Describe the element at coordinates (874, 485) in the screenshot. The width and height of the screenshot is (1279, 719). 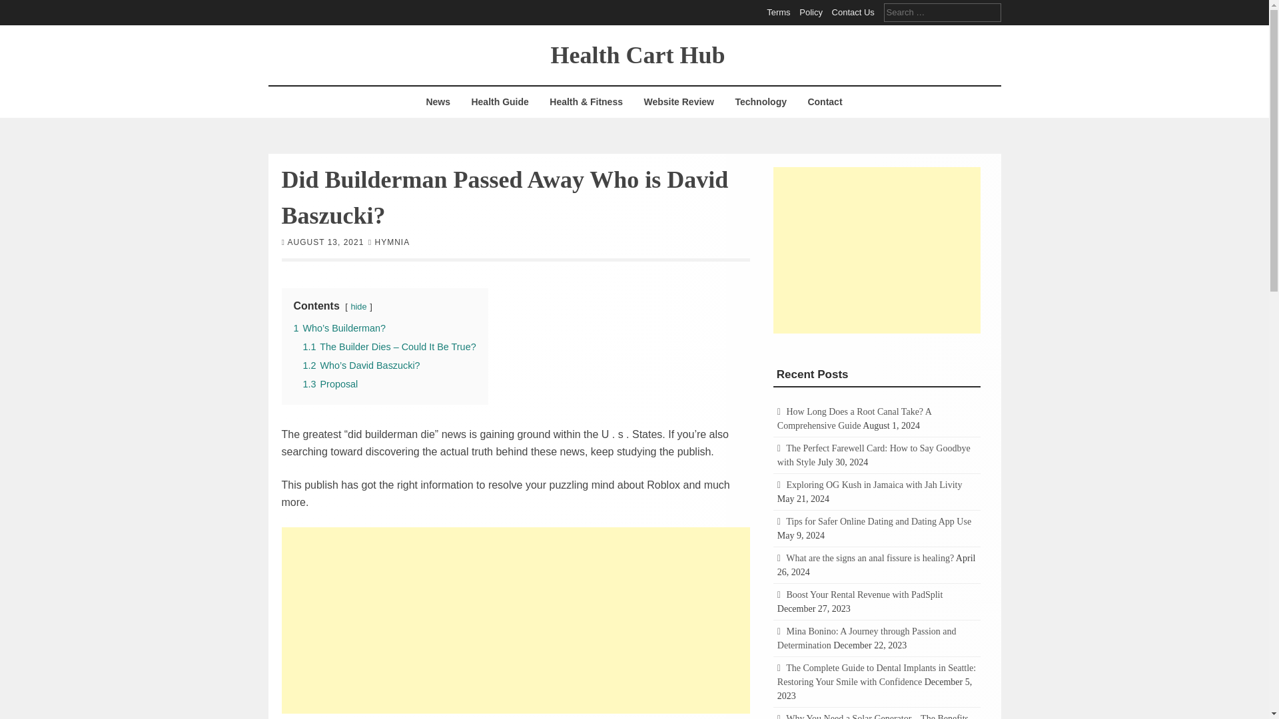
I see `Exploring OG Kush in Jamaica with Jah Livity` at that location.